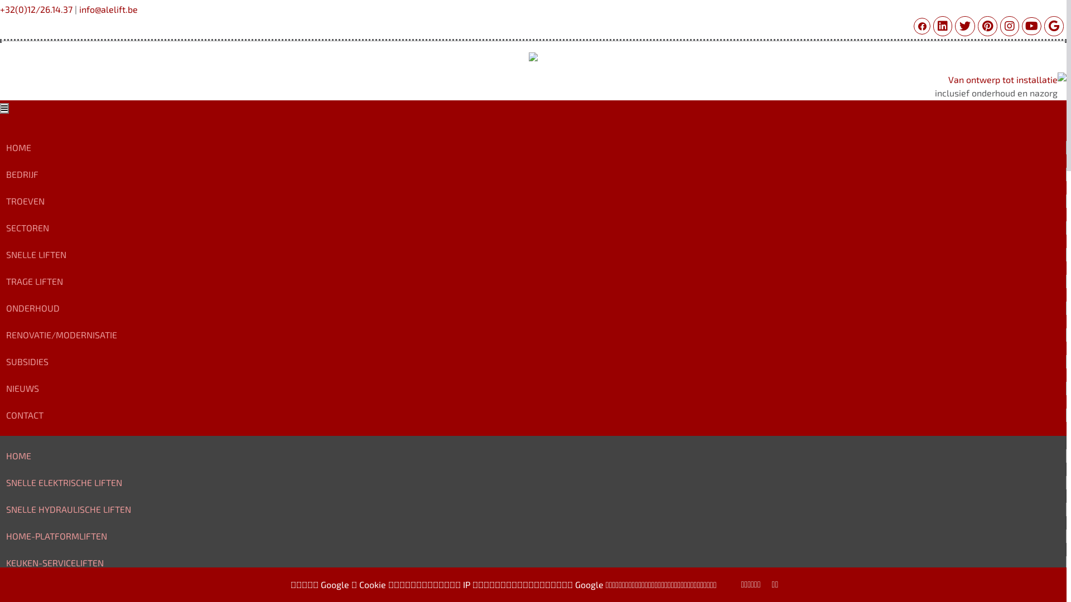  What do you see at coordinates (35, 281) in the screenshot?
I see `TRAGE LIFTEN` at bounding box center [35, 281].